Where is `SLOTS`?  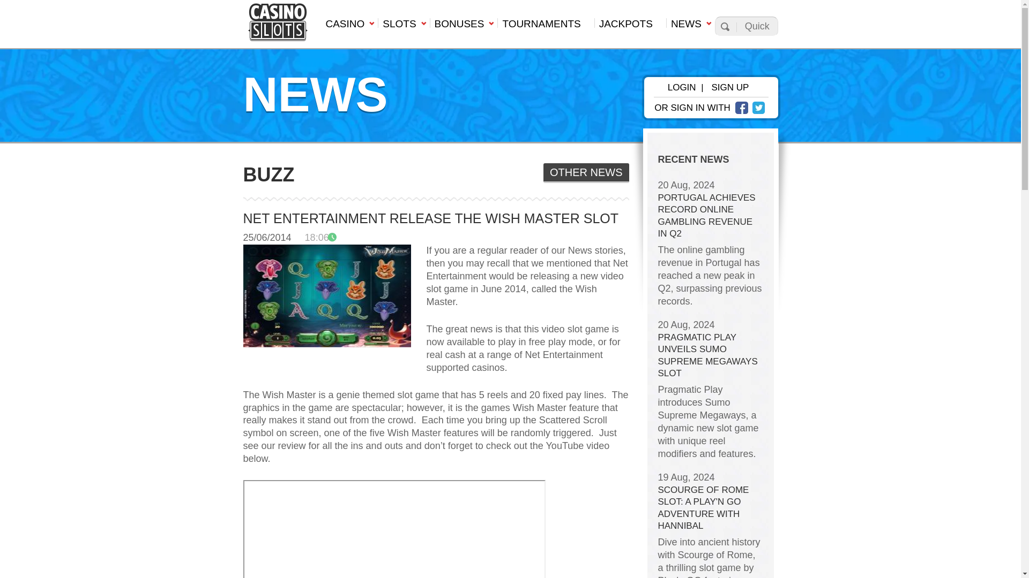
SLOTS is located at coordinates (403, 27).